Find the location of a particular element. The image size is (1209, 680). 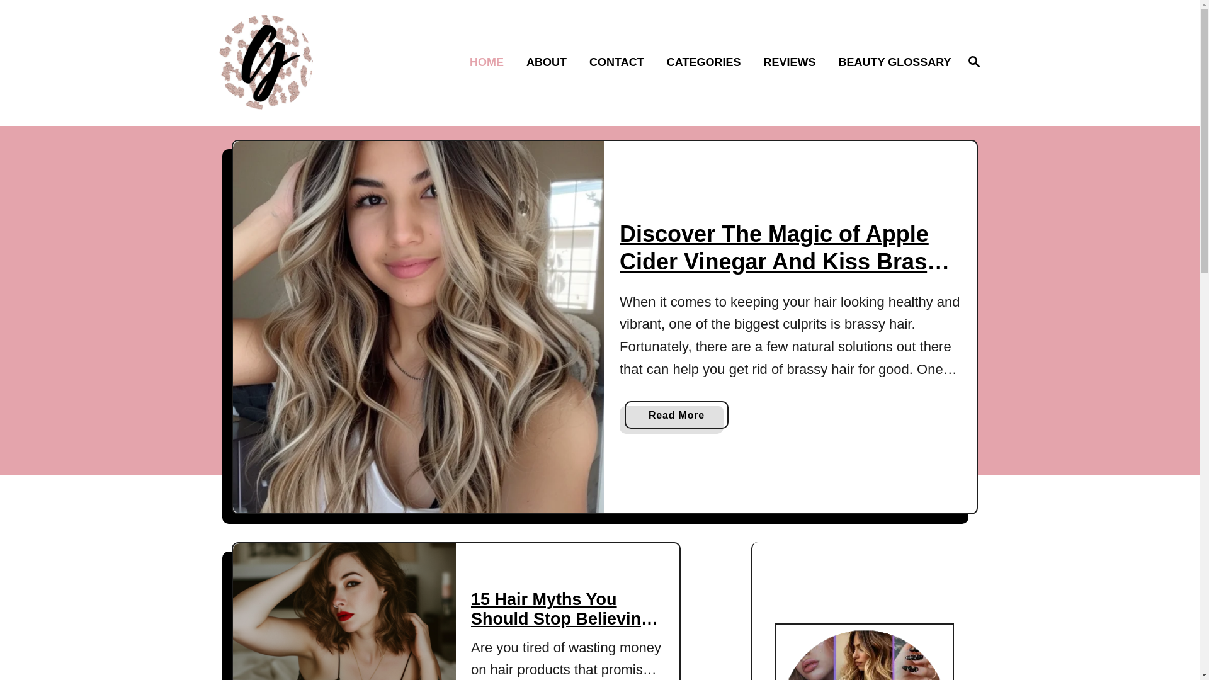

HOME is located at coordinates (490, 63).